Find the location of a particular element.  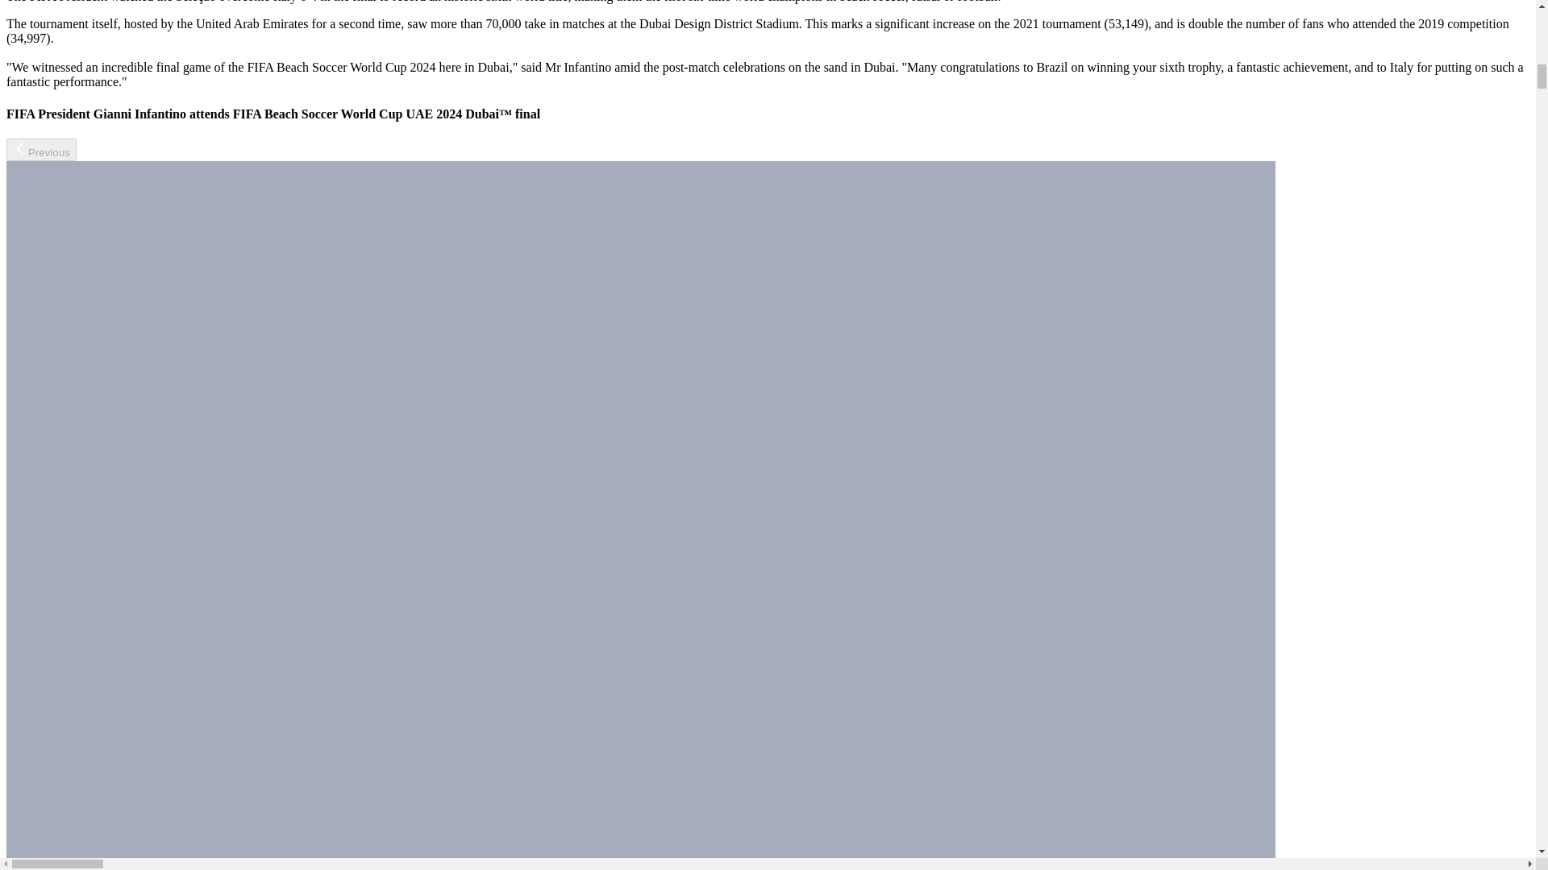

Previous is located at coordinates (40, 149).